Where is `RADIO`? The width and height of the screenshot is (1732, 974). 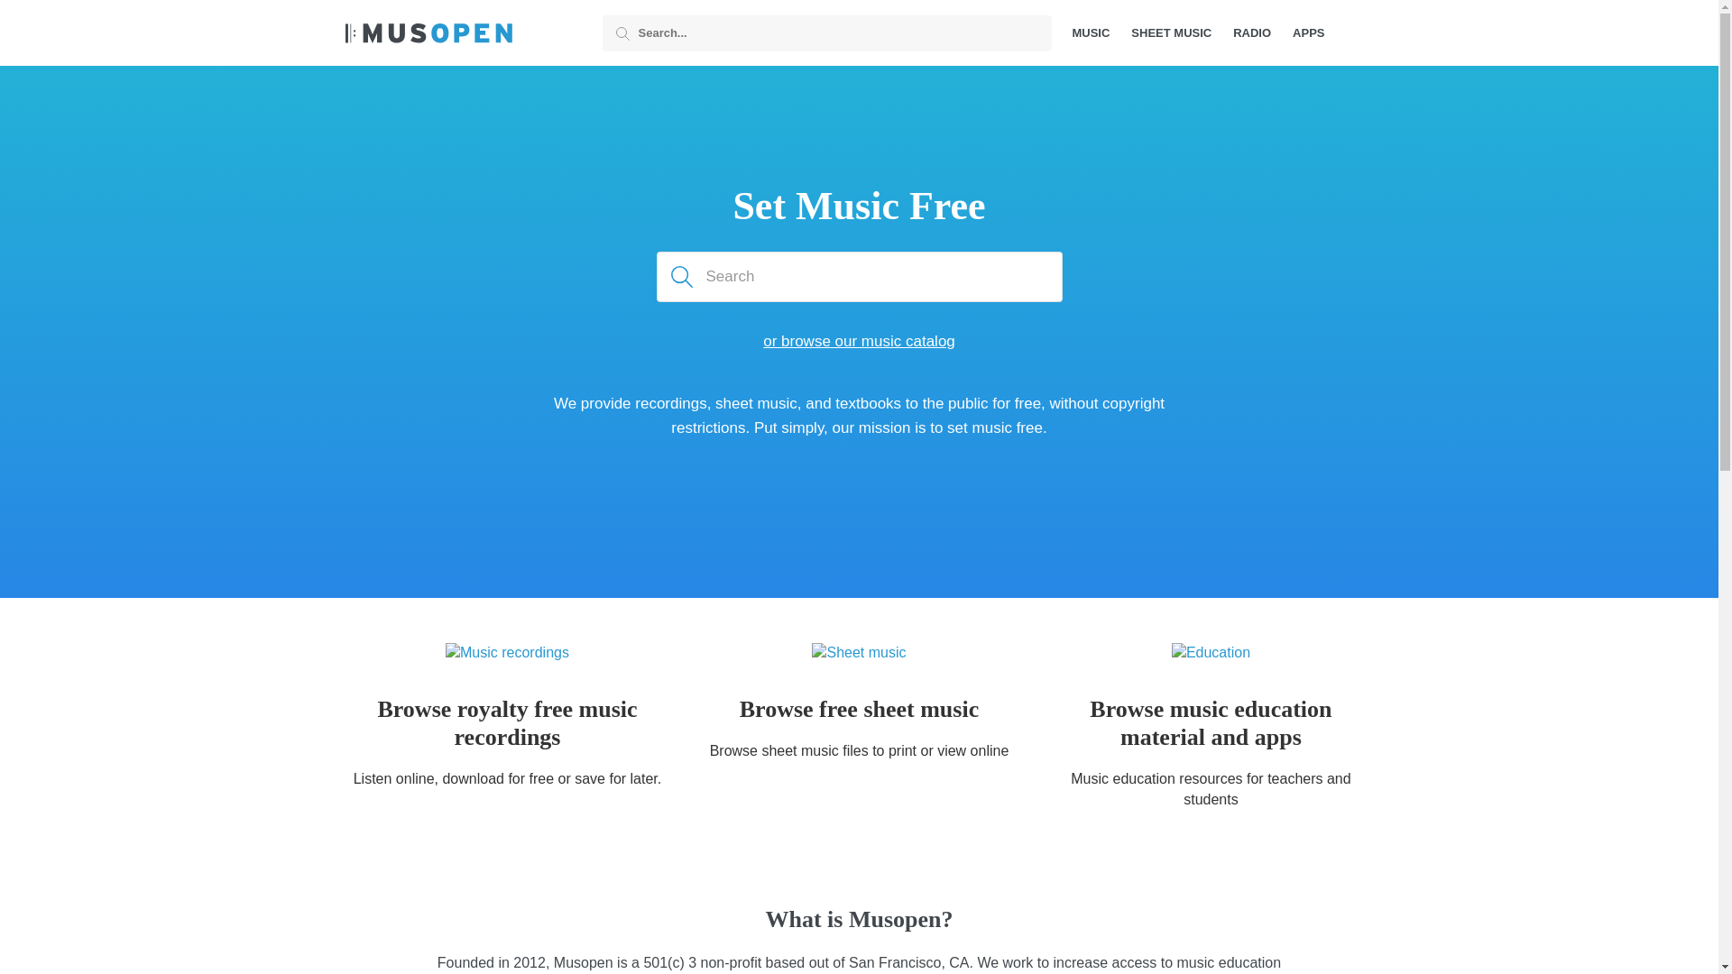
RADIO is located at coordinates (1252, 32).